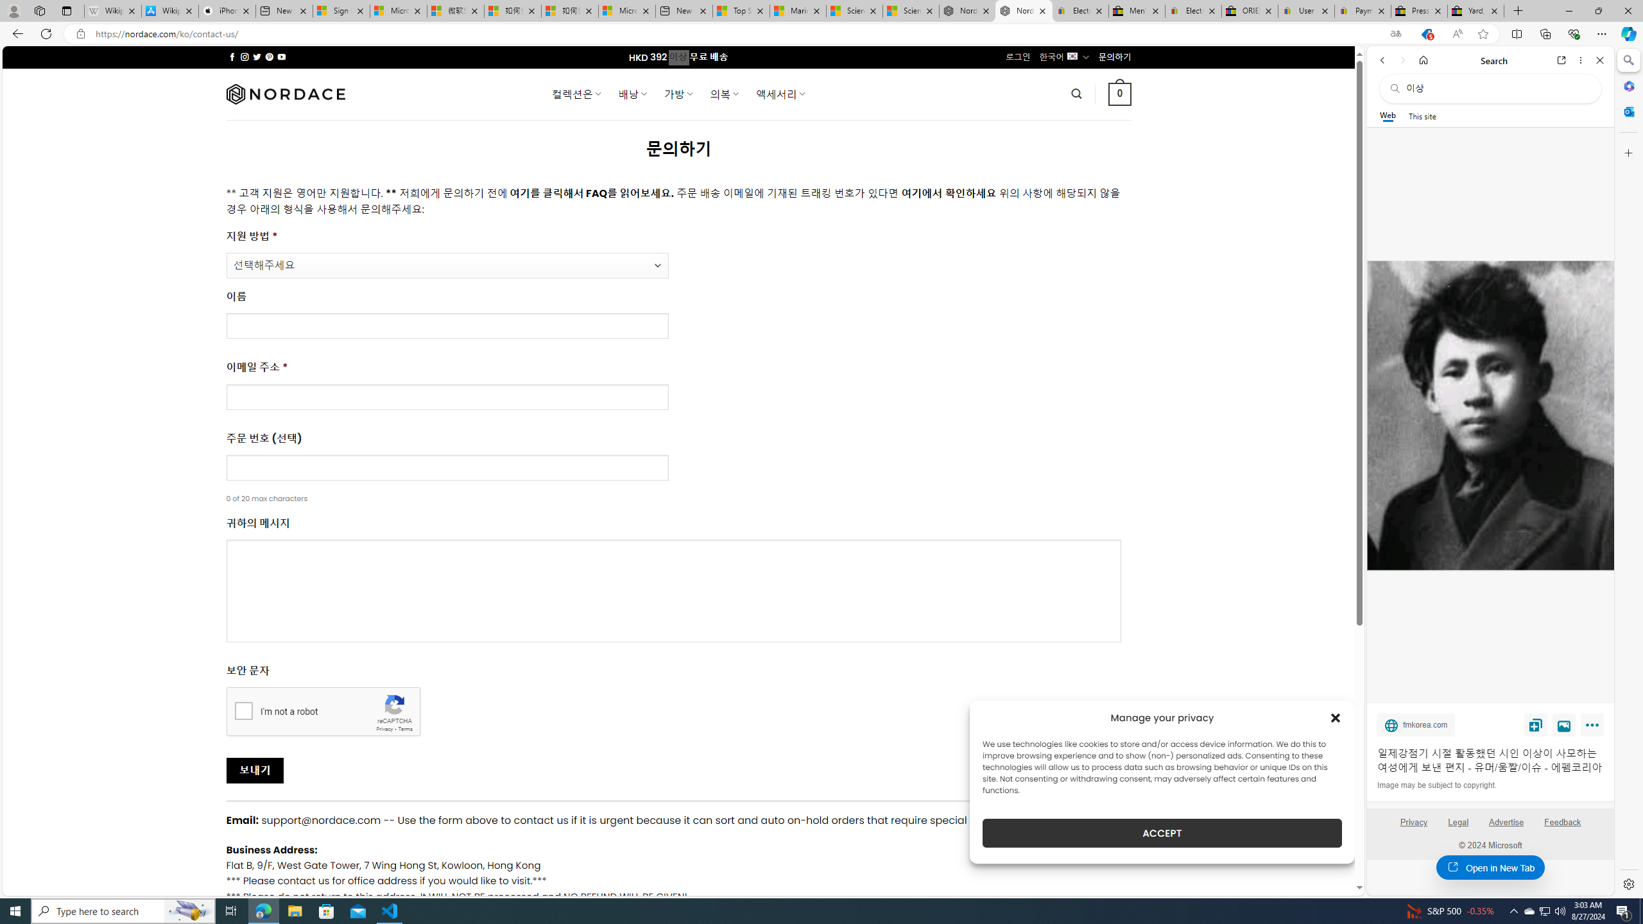  What do you see at coordinates (1121, 94) in the screenshot?
I see ` 0 ` at bounding box center [1121, 94].